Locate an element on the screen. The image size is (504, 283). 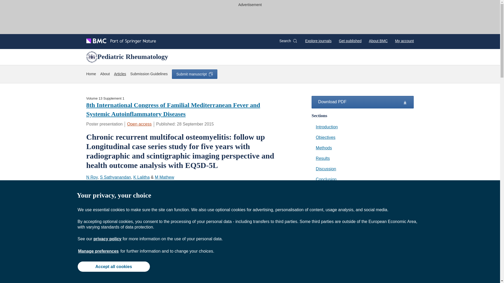
Accept all cookies is located at coordinates (113, 266).